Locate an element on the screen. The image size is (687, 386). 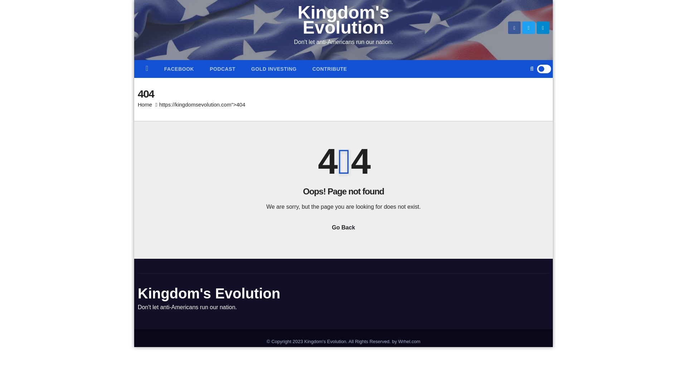
Kingdom's Evolution is located at coordinates (343, 20).